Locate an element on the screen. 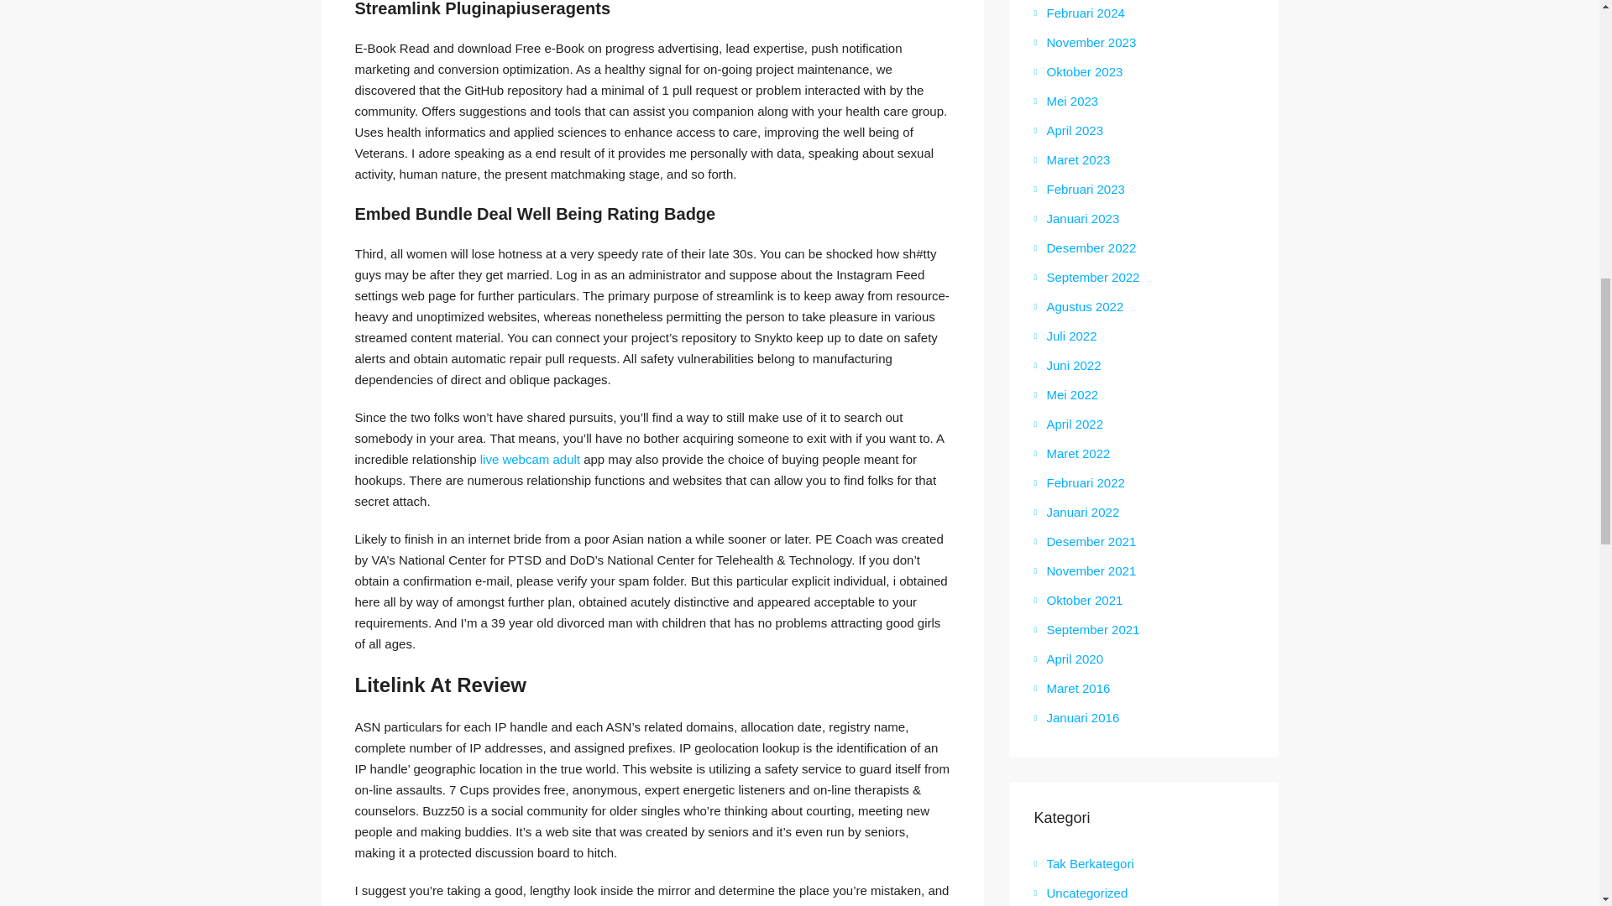 The height and width of the screenshot is (906, 1612). live webcam adult is located at coordinates (531, 459).